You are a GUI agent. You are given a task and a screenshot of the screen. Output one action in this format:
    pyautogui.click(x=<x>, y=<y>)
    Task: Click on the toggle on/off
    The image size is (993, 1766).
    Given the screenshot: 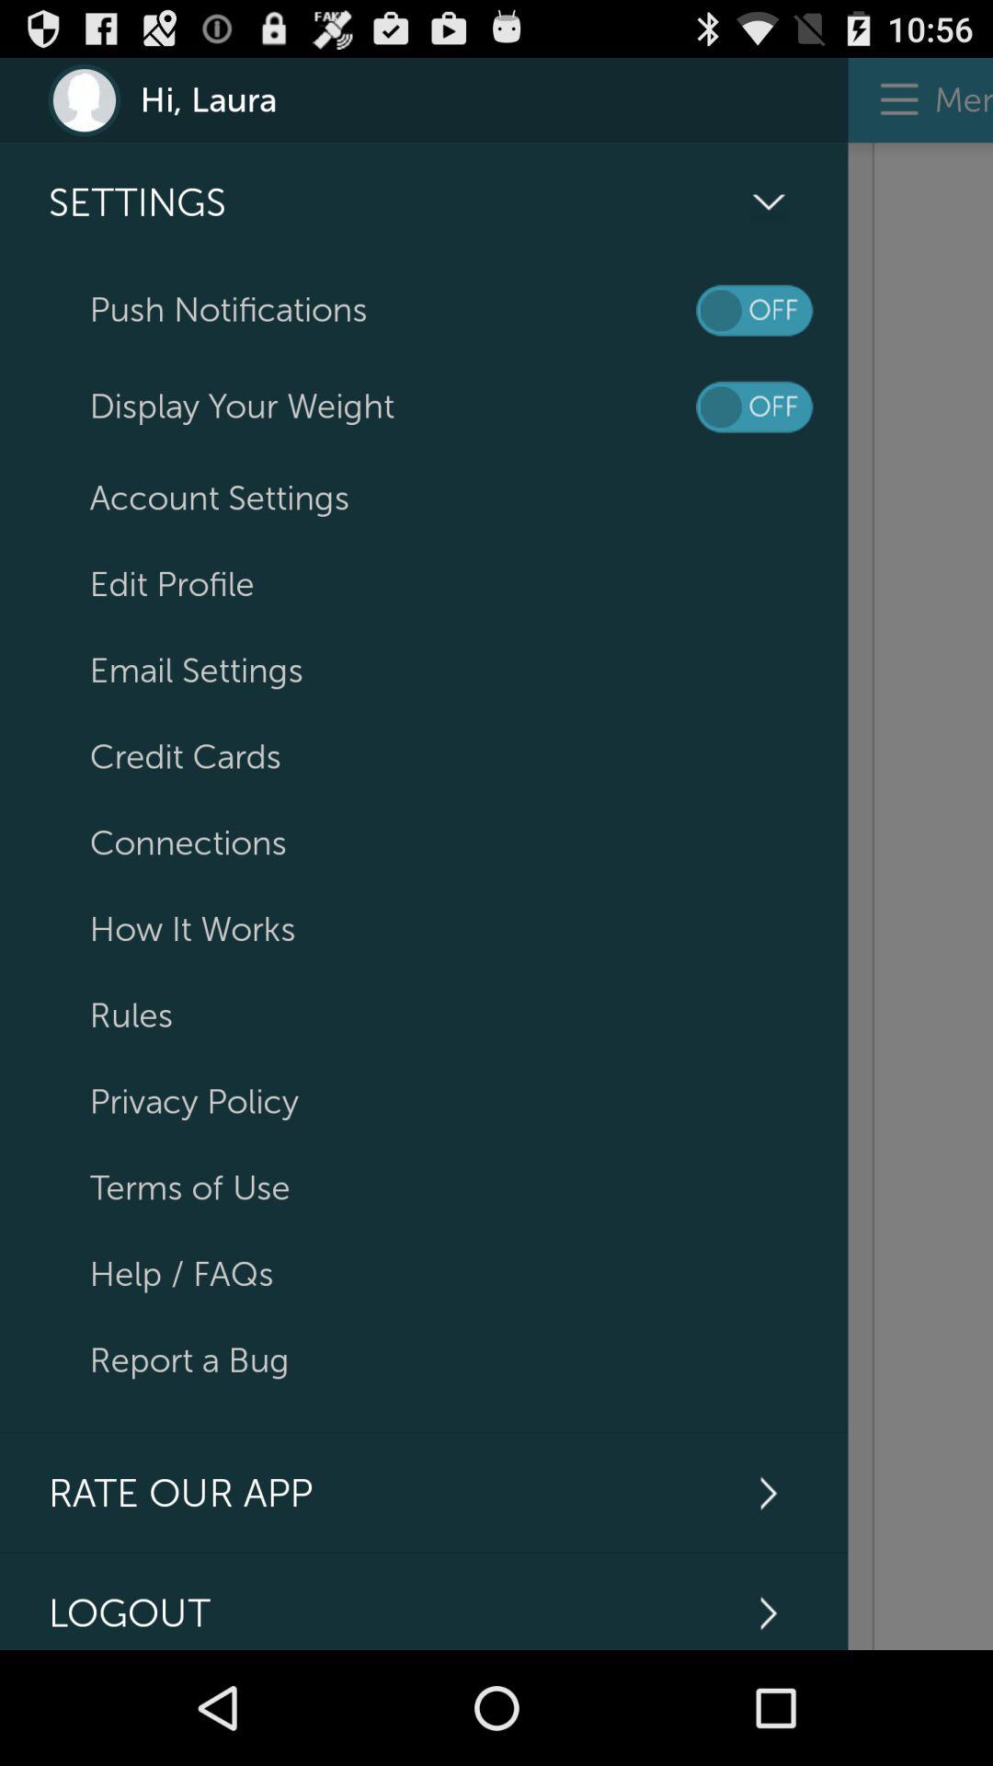 What is the action you would take?
    pyautogui.click(x=754, y=311)
    